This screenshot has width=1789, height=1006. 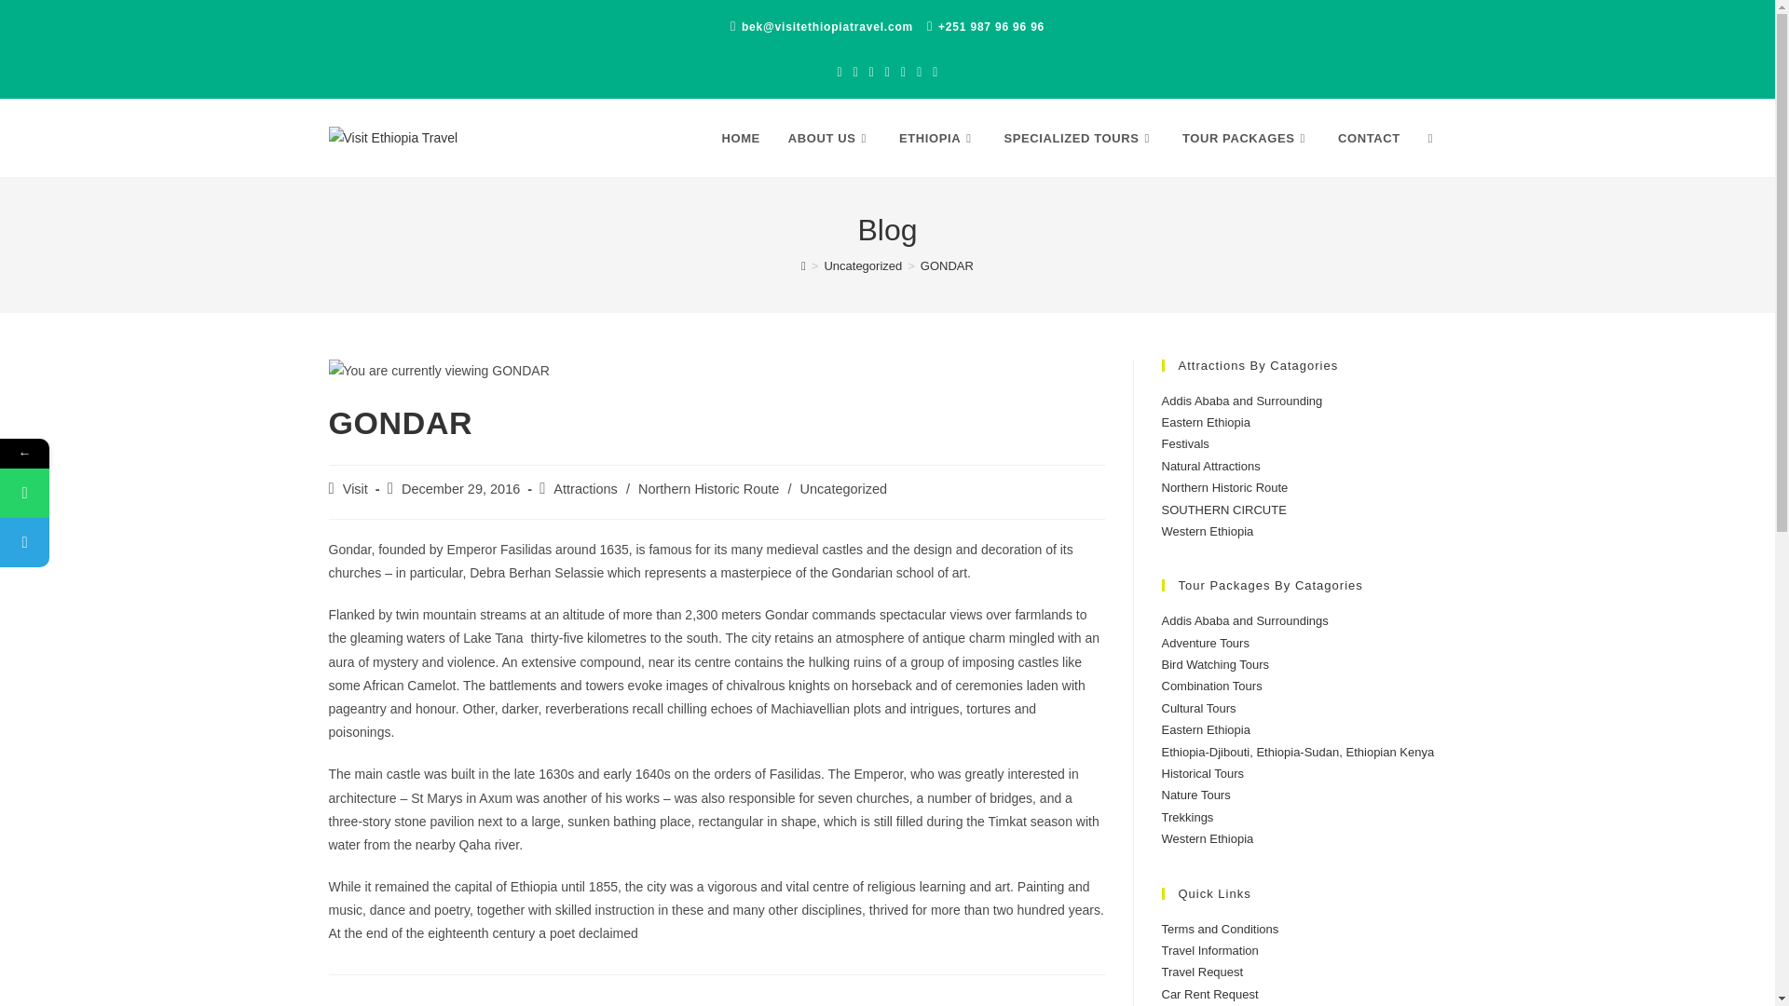 I want to click on ABOUT US, so click(x=829, y=138).